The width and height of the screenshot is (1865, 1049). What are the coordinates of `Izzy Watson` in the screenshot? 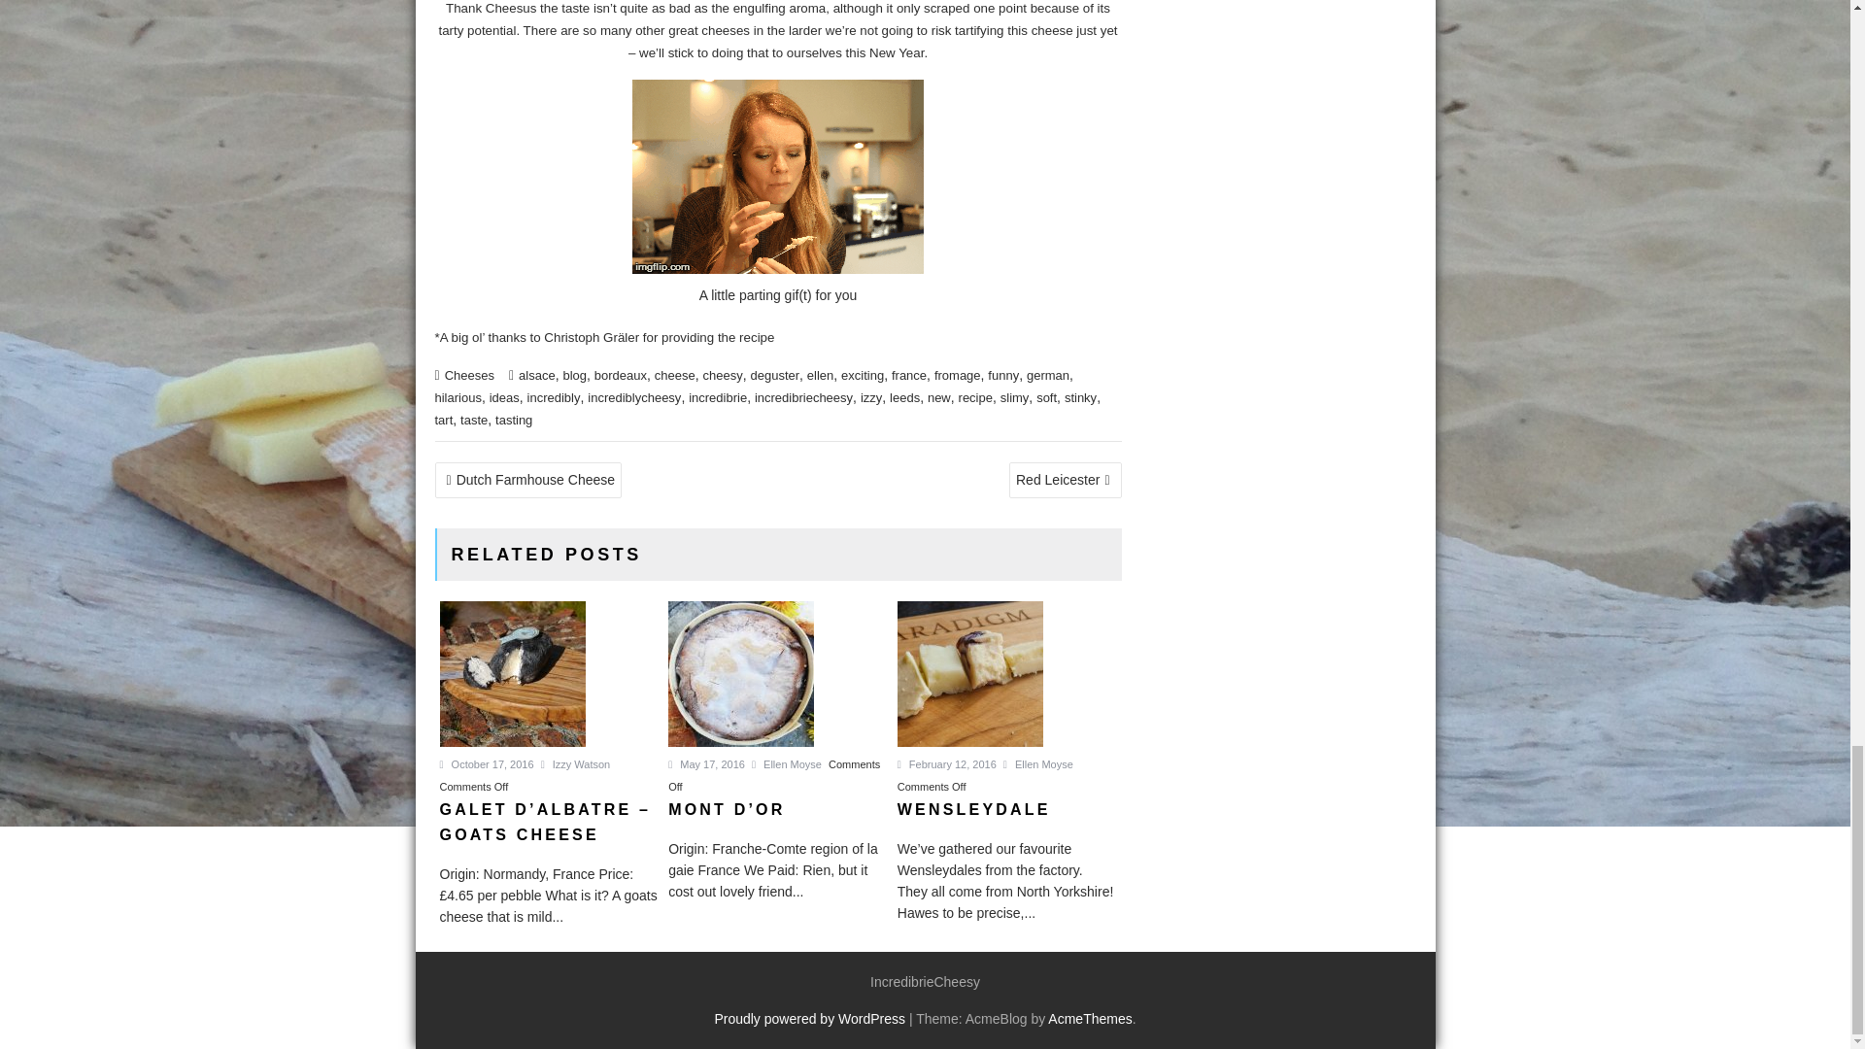 It's located at (575, 763).